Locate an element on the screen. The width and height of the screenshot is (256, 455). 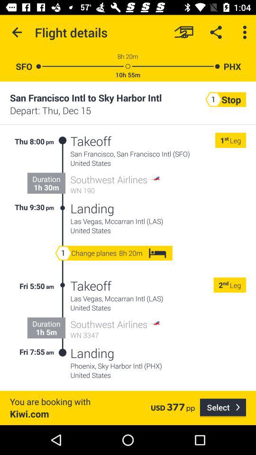
enter card details is located at coordinates (184, 32).